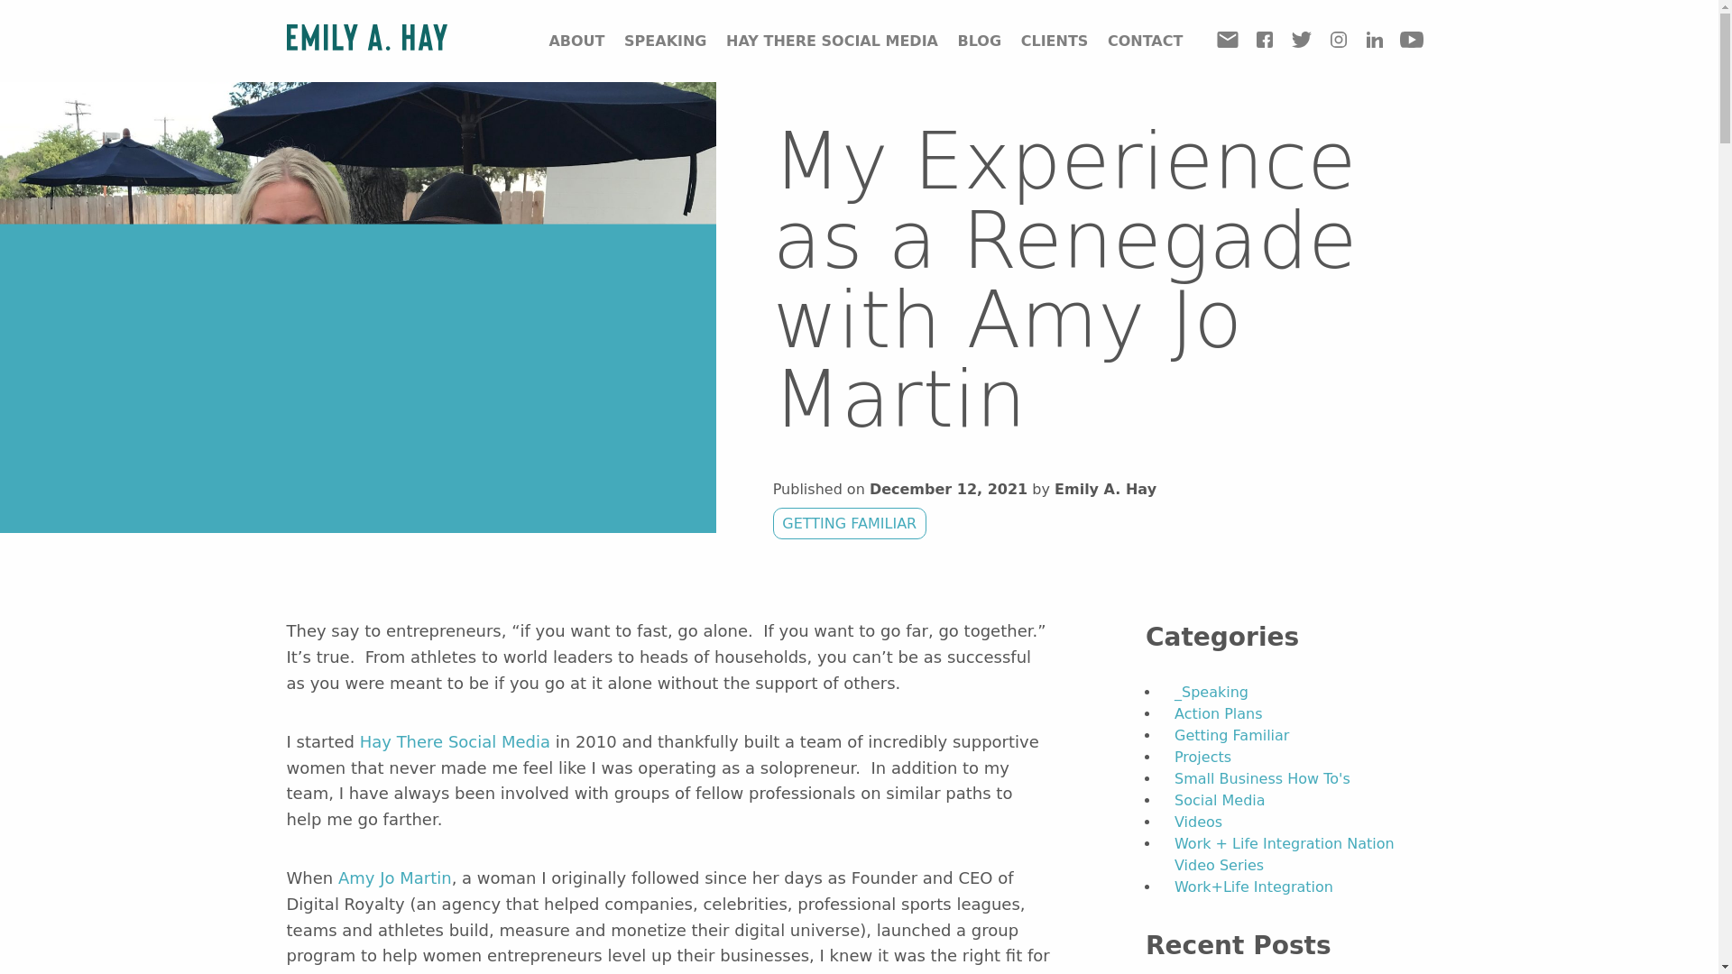  What do you see at coordinates (1055, 41) in the screenshot?
I see `CLIENTS` at bounding box center [1055, 41].